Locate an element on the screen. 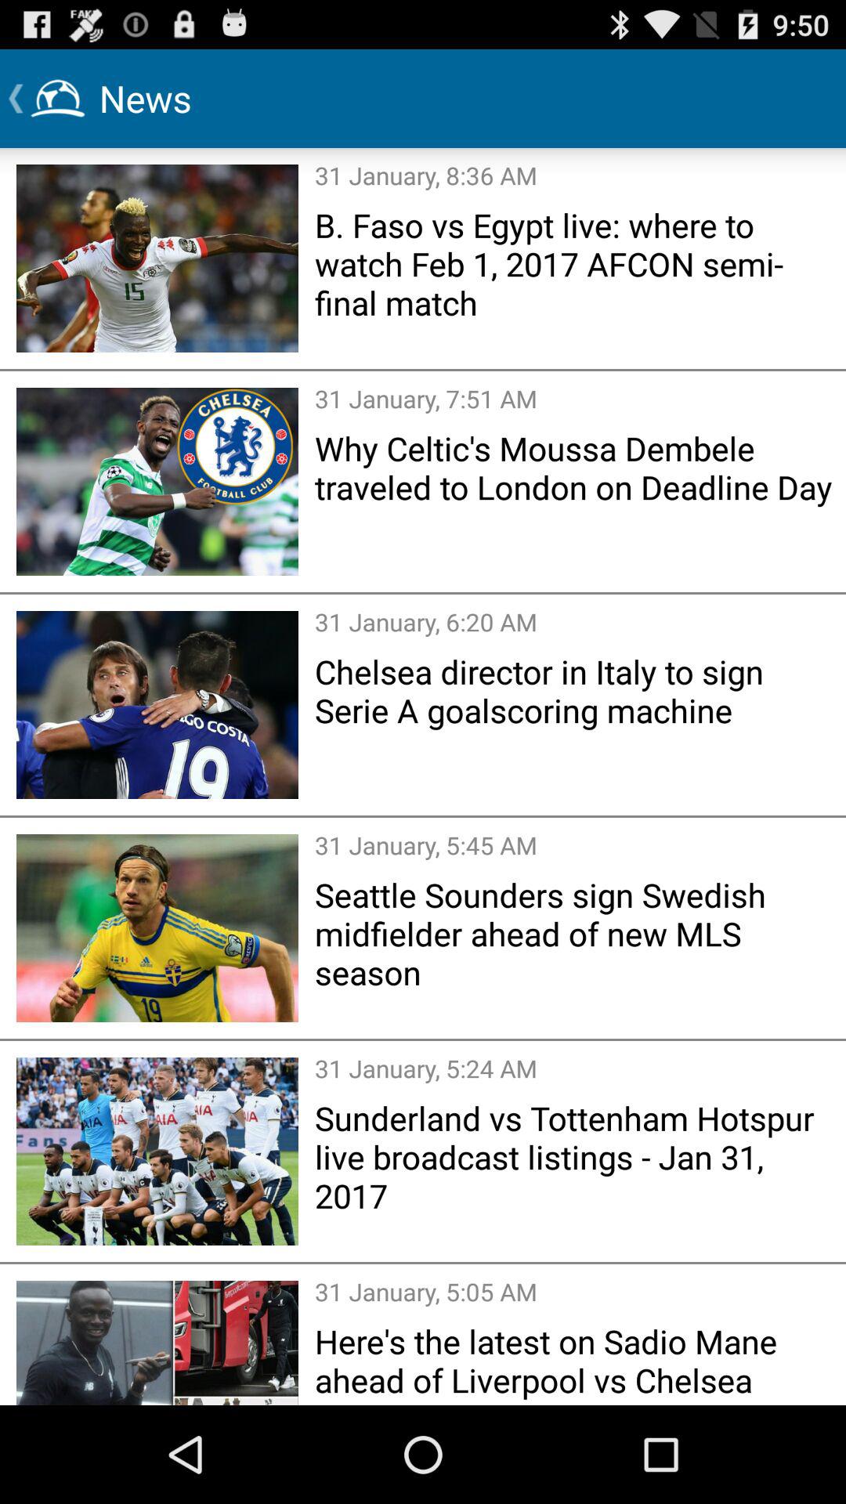  press the chelsea director in item is located at coordinates (575, 691).